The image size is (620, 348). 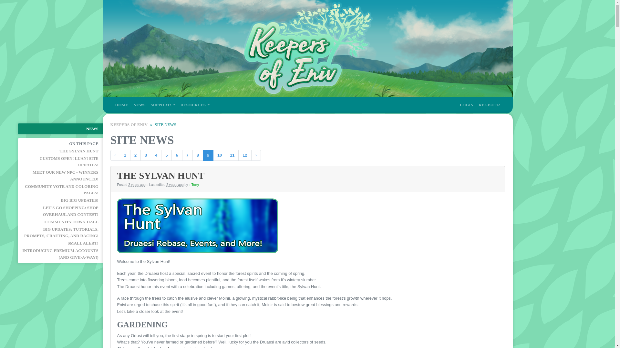 What do you see at coordinates (220, 155) in the screenshot?
I see `10` at bounding box center [220, 155].